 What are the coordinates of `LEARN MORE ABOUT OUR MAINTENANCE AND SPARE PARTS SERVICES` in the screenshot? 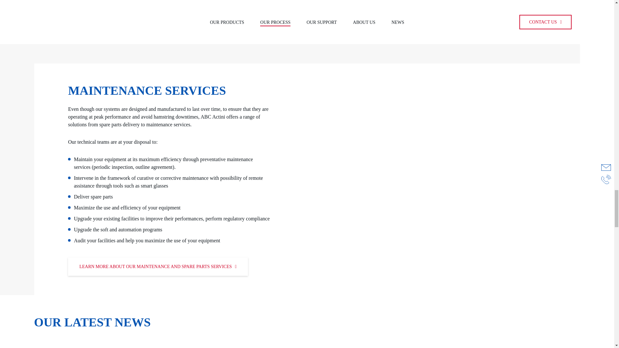 It's located at (158, 267).